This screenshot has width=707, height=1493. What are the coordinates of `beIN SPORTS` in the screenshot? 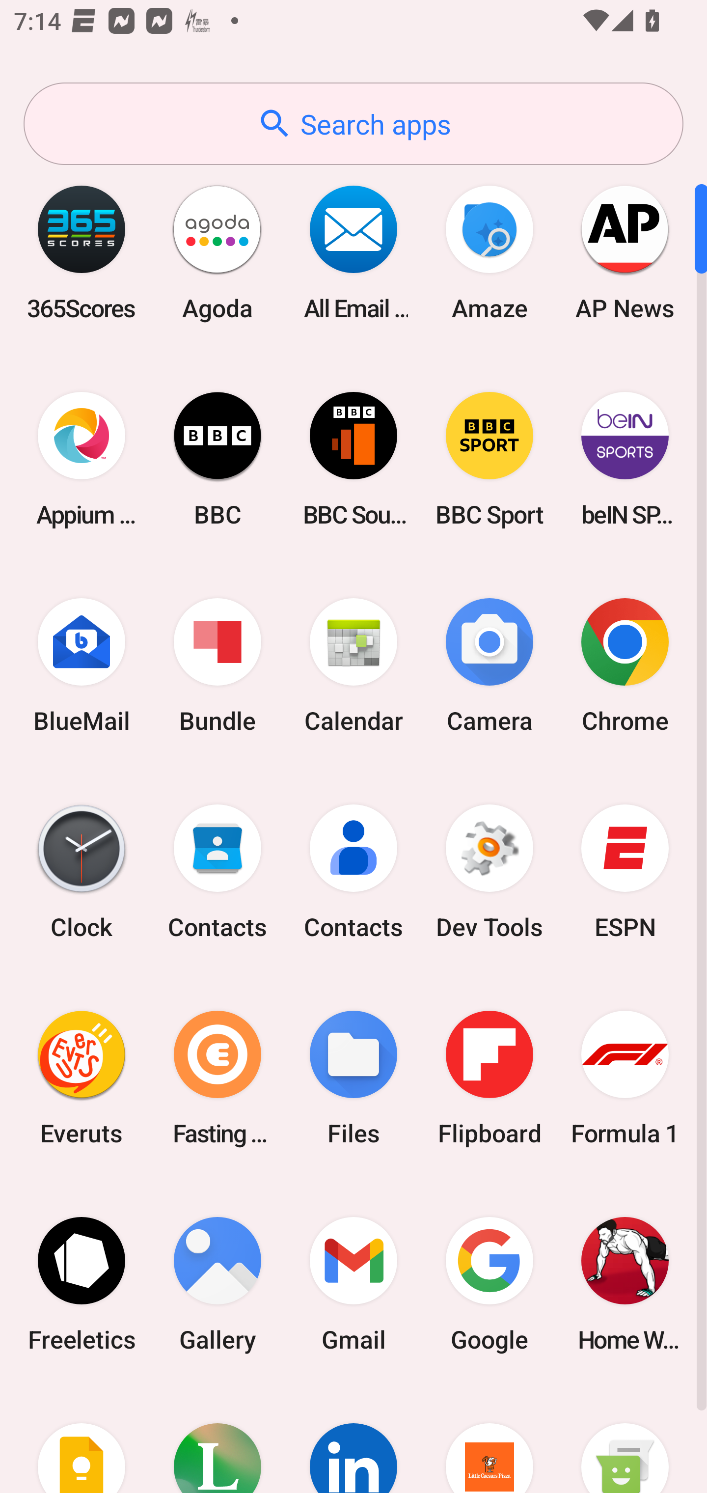 It's located at (625, 459).